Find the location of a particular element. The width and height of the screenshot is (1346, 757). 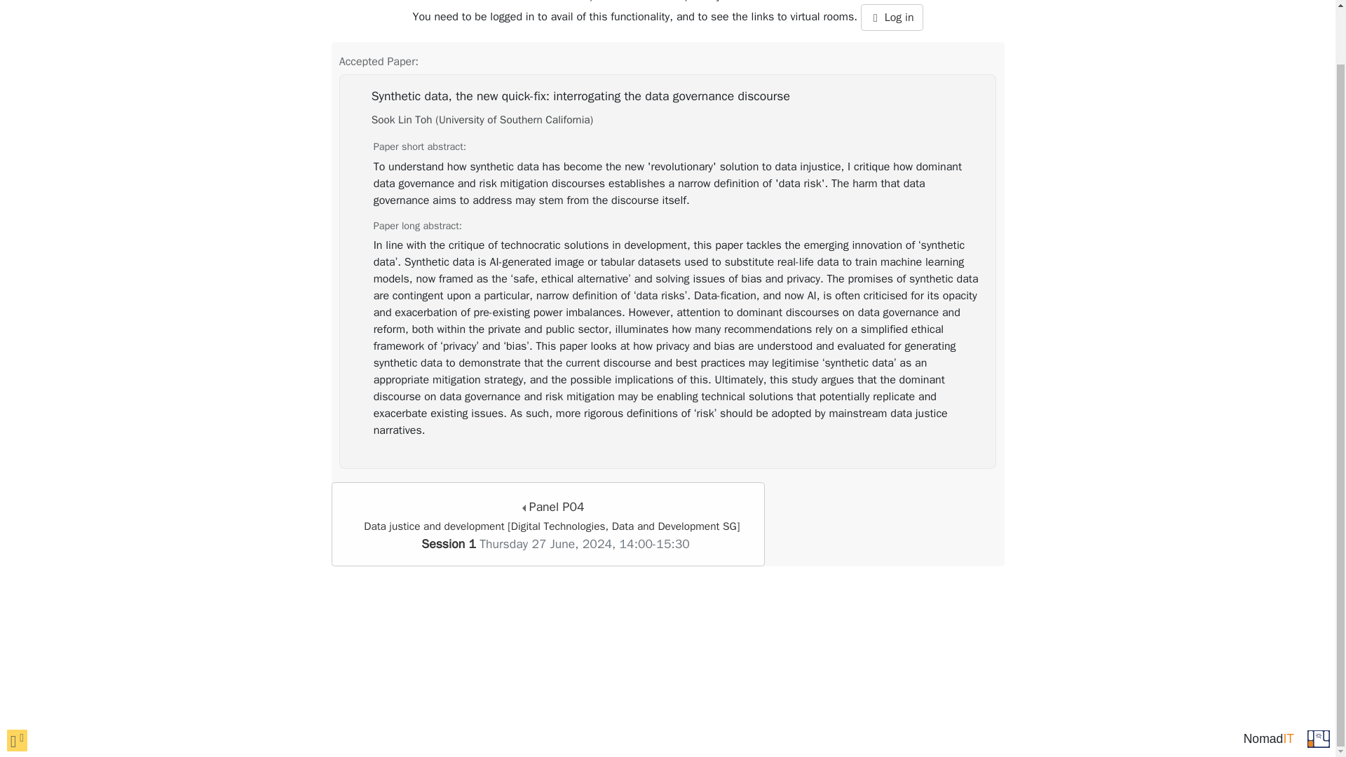

Author is located at coordinates (482, 119).